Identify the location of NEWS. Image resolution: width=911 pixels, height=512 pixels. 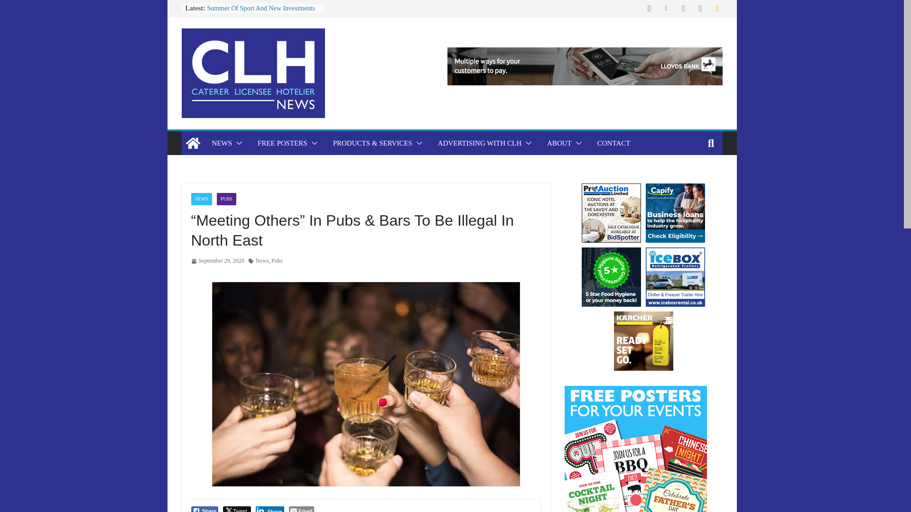
(222, 143).